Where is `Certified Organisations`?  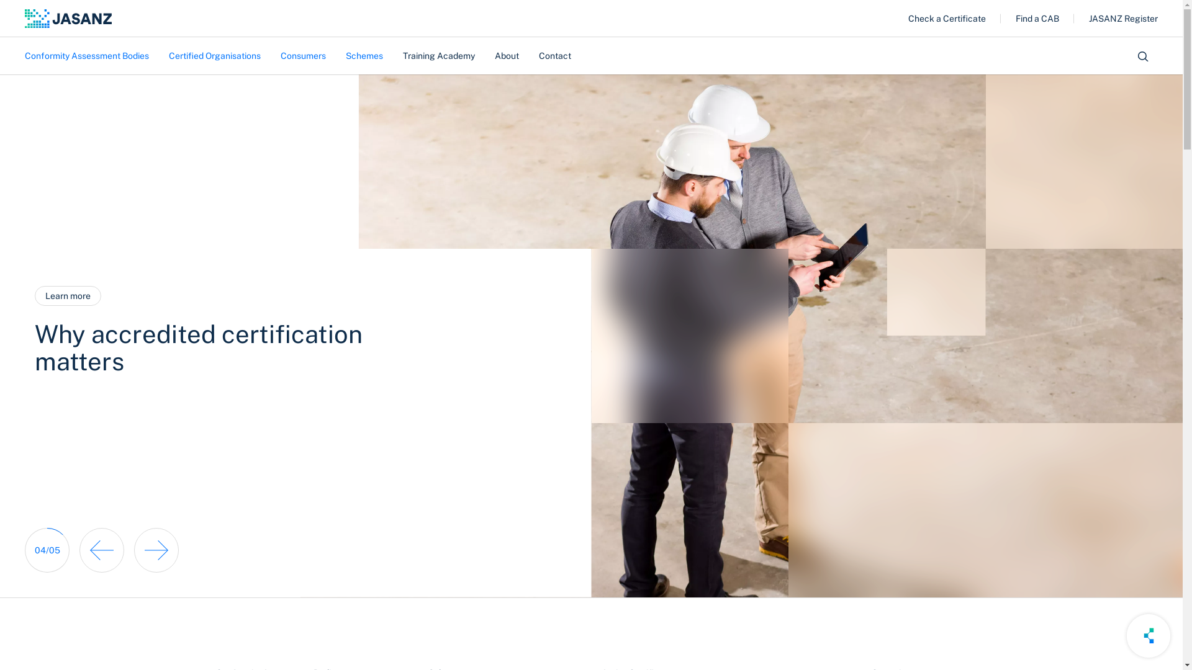
Certified Organisations is located at coordinates (215, 56).